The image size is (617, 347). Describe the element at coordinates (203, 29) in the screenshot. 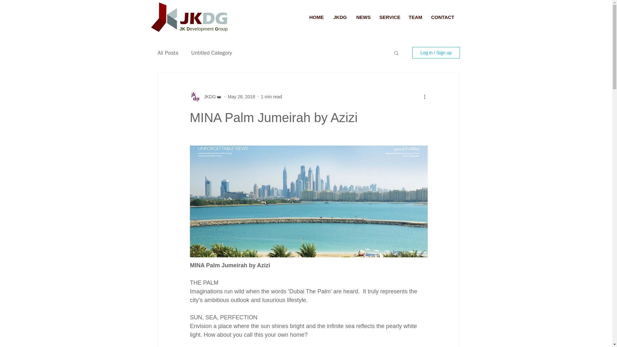

I see `JK Development Group` at that location.